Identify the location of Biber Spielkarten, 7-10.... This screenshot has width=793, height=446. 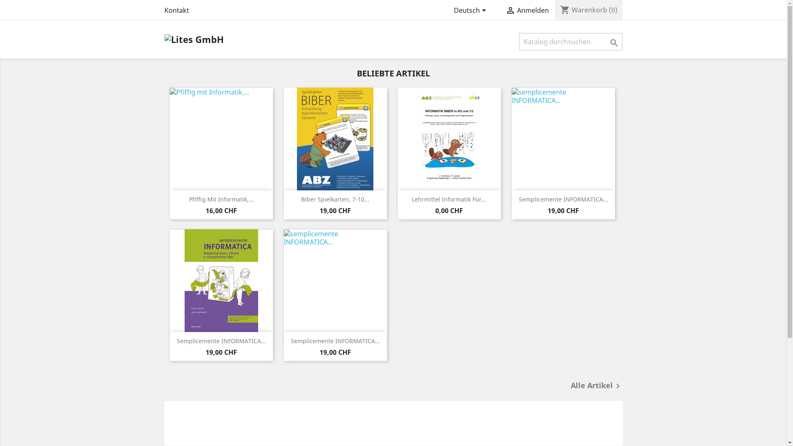
(335, 199).